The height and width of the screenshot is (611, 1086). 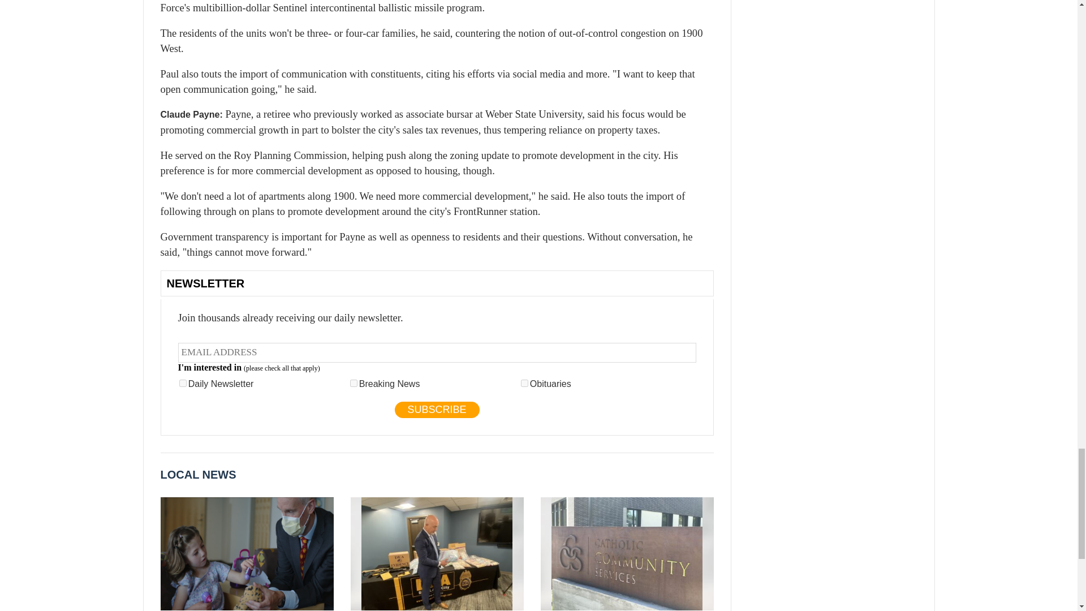 What do you see at coordinates (437, 410) in the screenshot?
I see `Subscribe` at bounding box center [437, 410].